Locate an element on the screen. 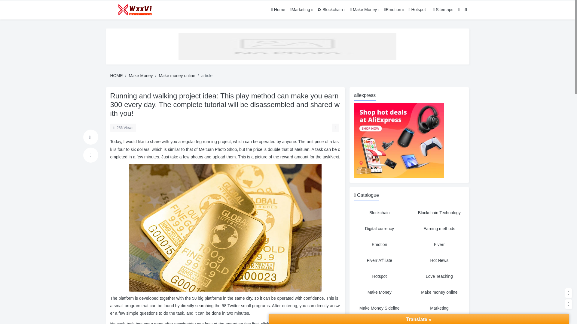 This screenshot has height=324, width=577. Marketing is located at coordinates (439, 308).